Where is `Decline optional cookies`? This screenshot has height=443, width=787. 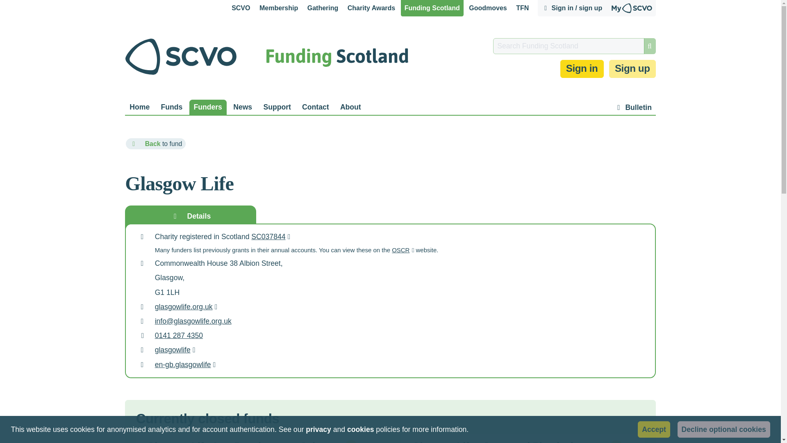
Decline optional cookies is located at coordinates (724, 429).